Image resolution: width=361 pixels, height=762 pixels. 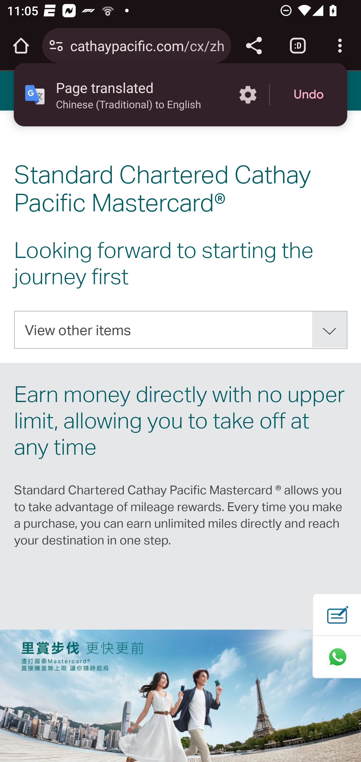 I want to click on Share, so click(x=254, y=46).